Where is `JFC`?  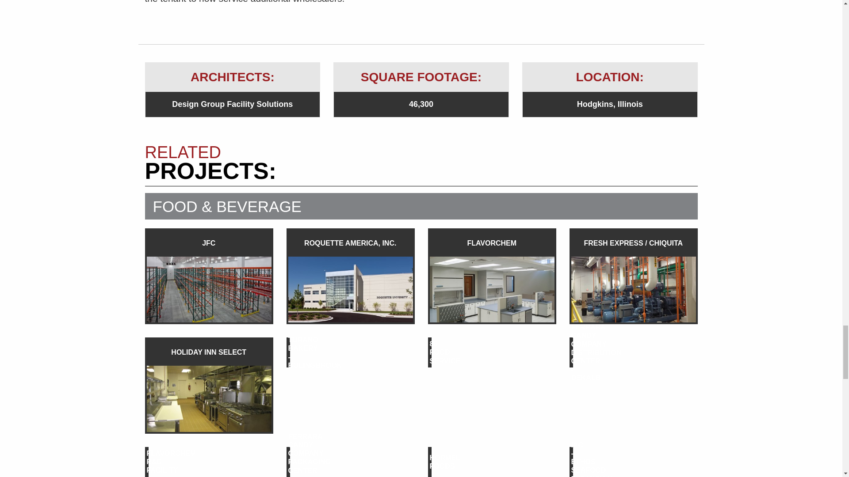
JFC is located at coordinates (209, 276).